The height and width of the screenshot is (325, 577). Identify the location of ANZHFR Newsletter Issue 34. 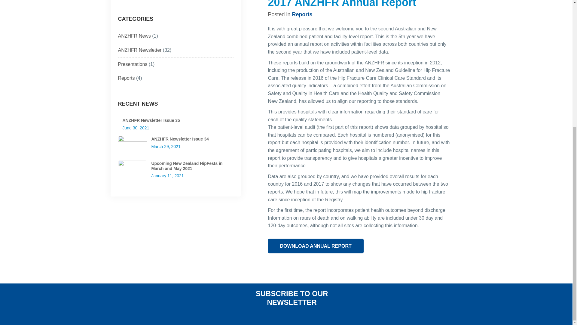
(132, 145).